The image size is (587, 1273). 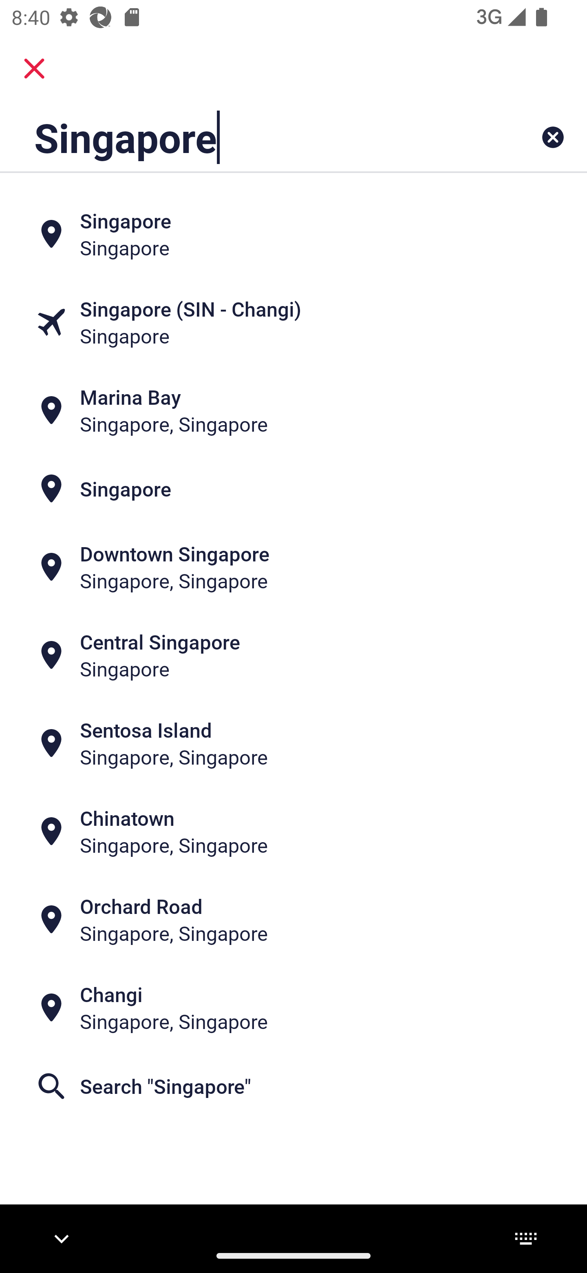 What do you see at coordinates (293, 920) in the screenshot?
I see `Orchard Road Singapore, Singapore` at bounding box center [293, 920].